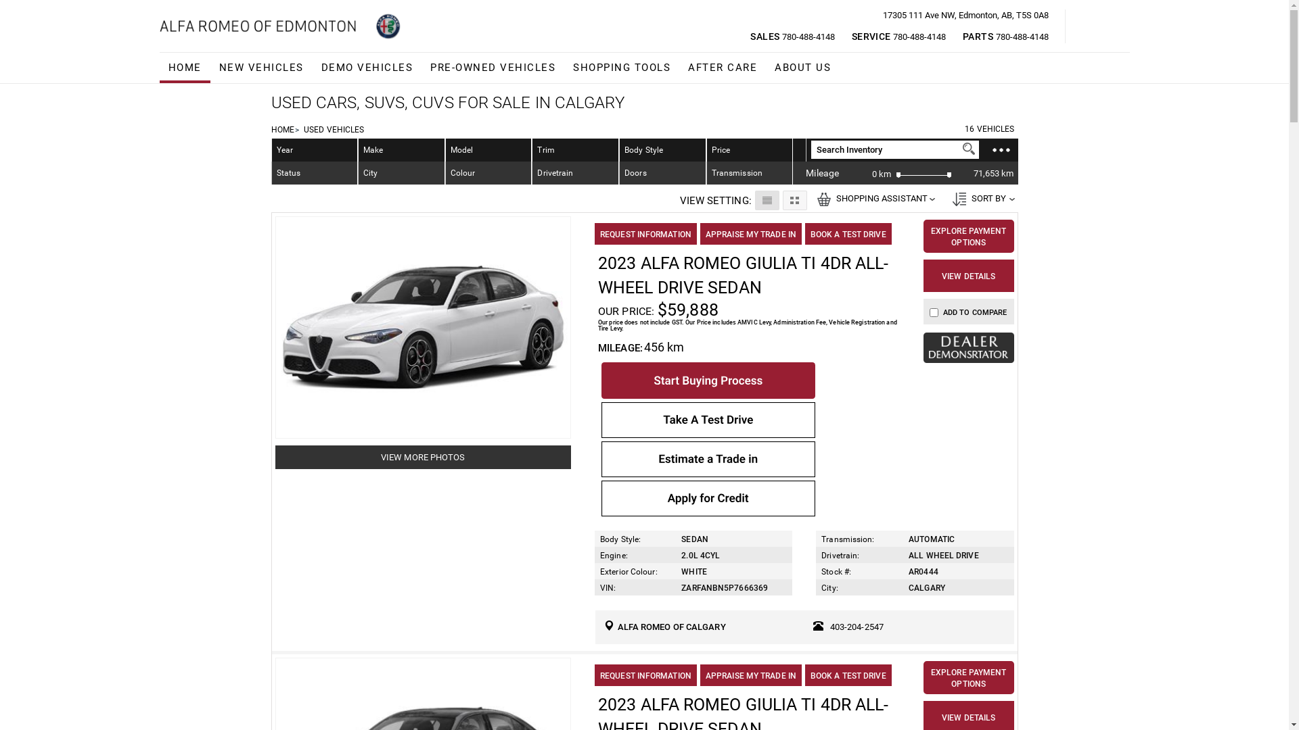 Image resolution: width=1299 pixels, height=730 pixels. Describe the element at coordinates (981, 198) in the screenshot. I see `SORT BY` at that location.